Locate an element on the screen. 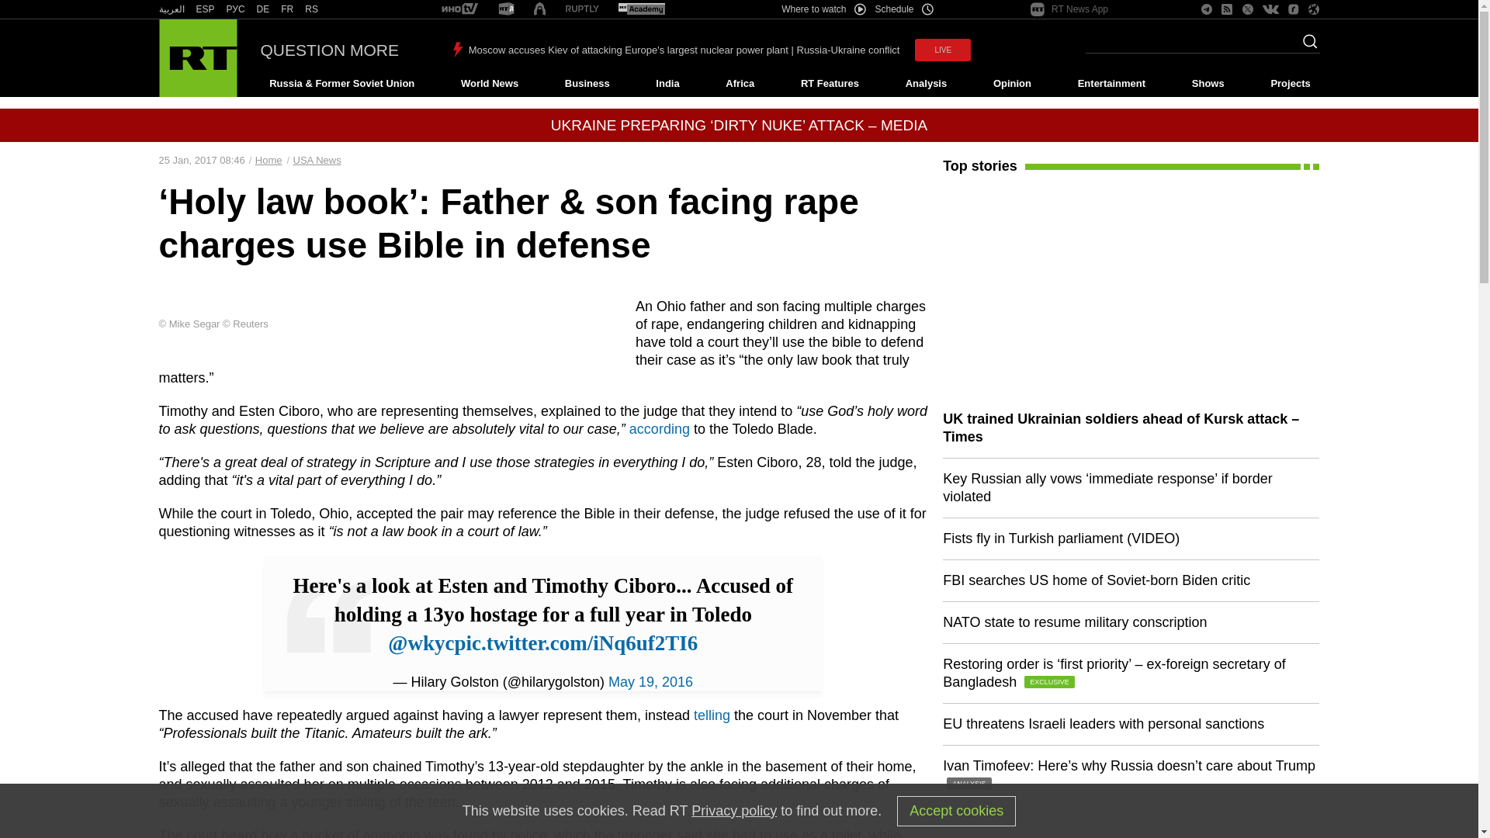  Projects is located at coordinates (1291, 84).